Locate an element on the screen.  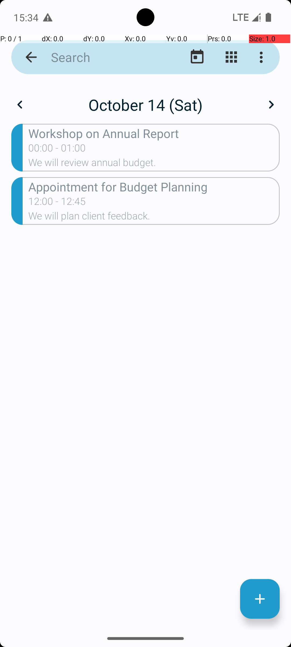
Appointment for Budget Planning is located at coordinates (154, 187).